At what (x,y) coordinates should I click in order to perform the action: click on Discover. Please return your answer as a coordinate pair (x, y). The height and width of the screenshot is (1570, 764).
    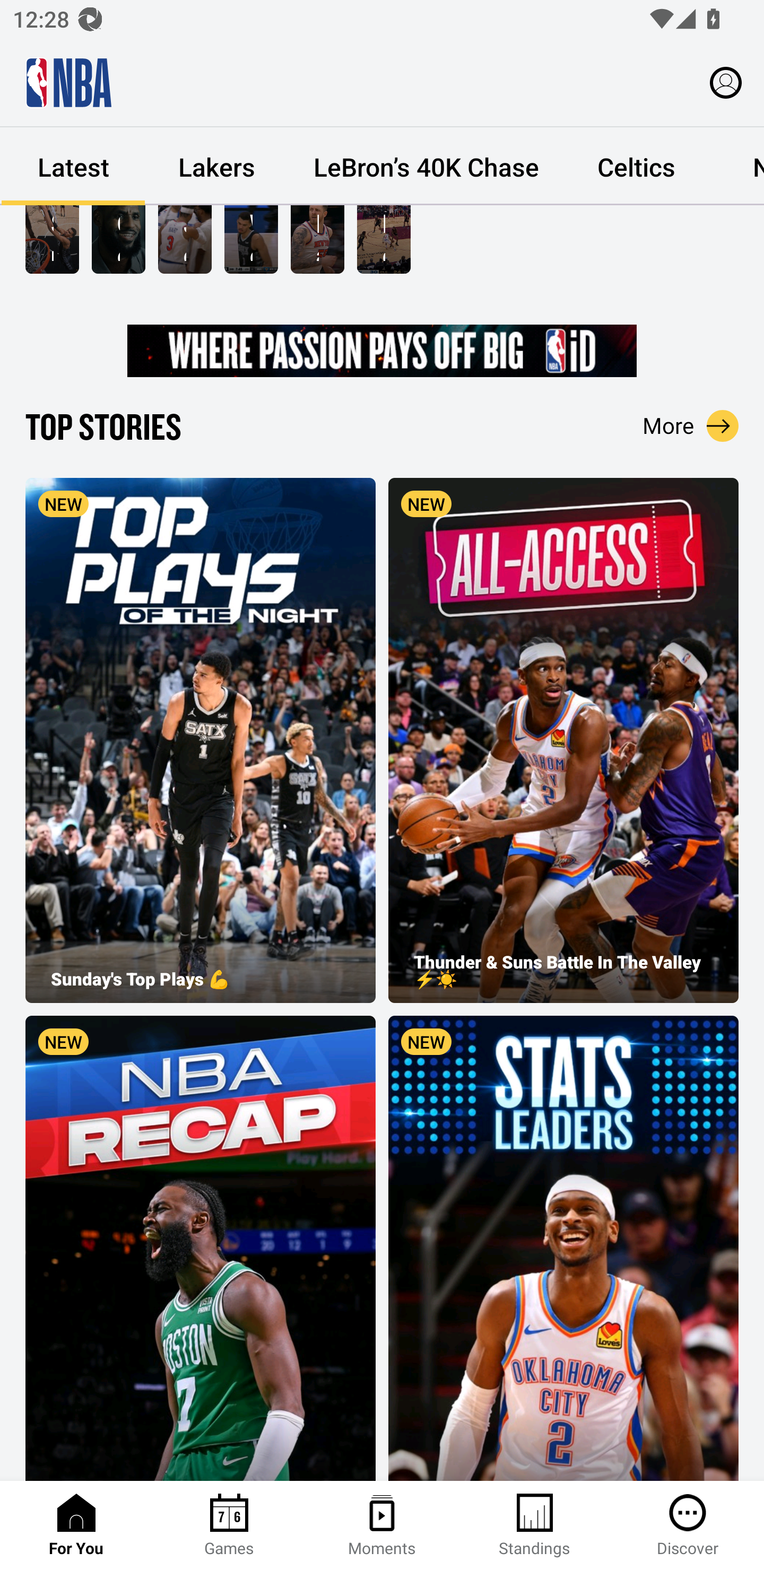
    Looking at the image, I should click on (688, 1525).